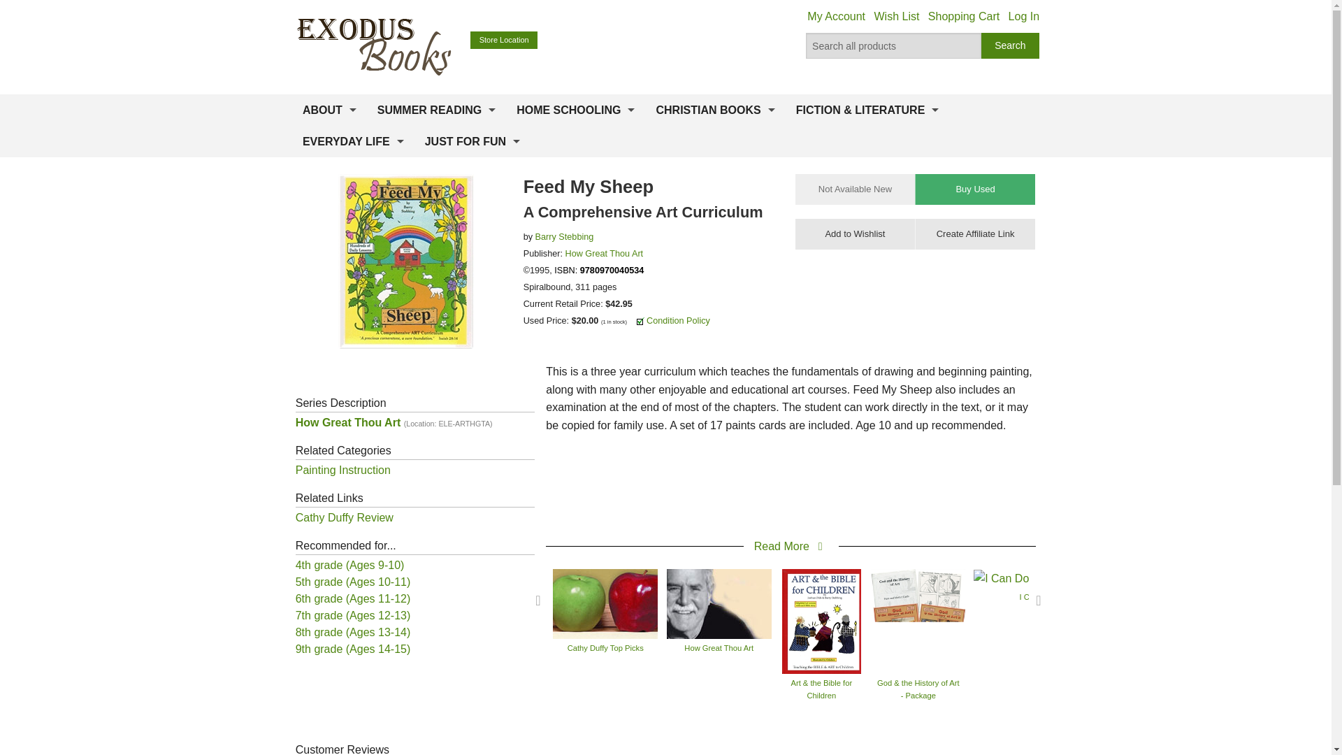 The height and width of the screenshot is (755, 1342). Describe the element at coordinates (856, 189) in the screenshot. I see `Not Available New` at that location.